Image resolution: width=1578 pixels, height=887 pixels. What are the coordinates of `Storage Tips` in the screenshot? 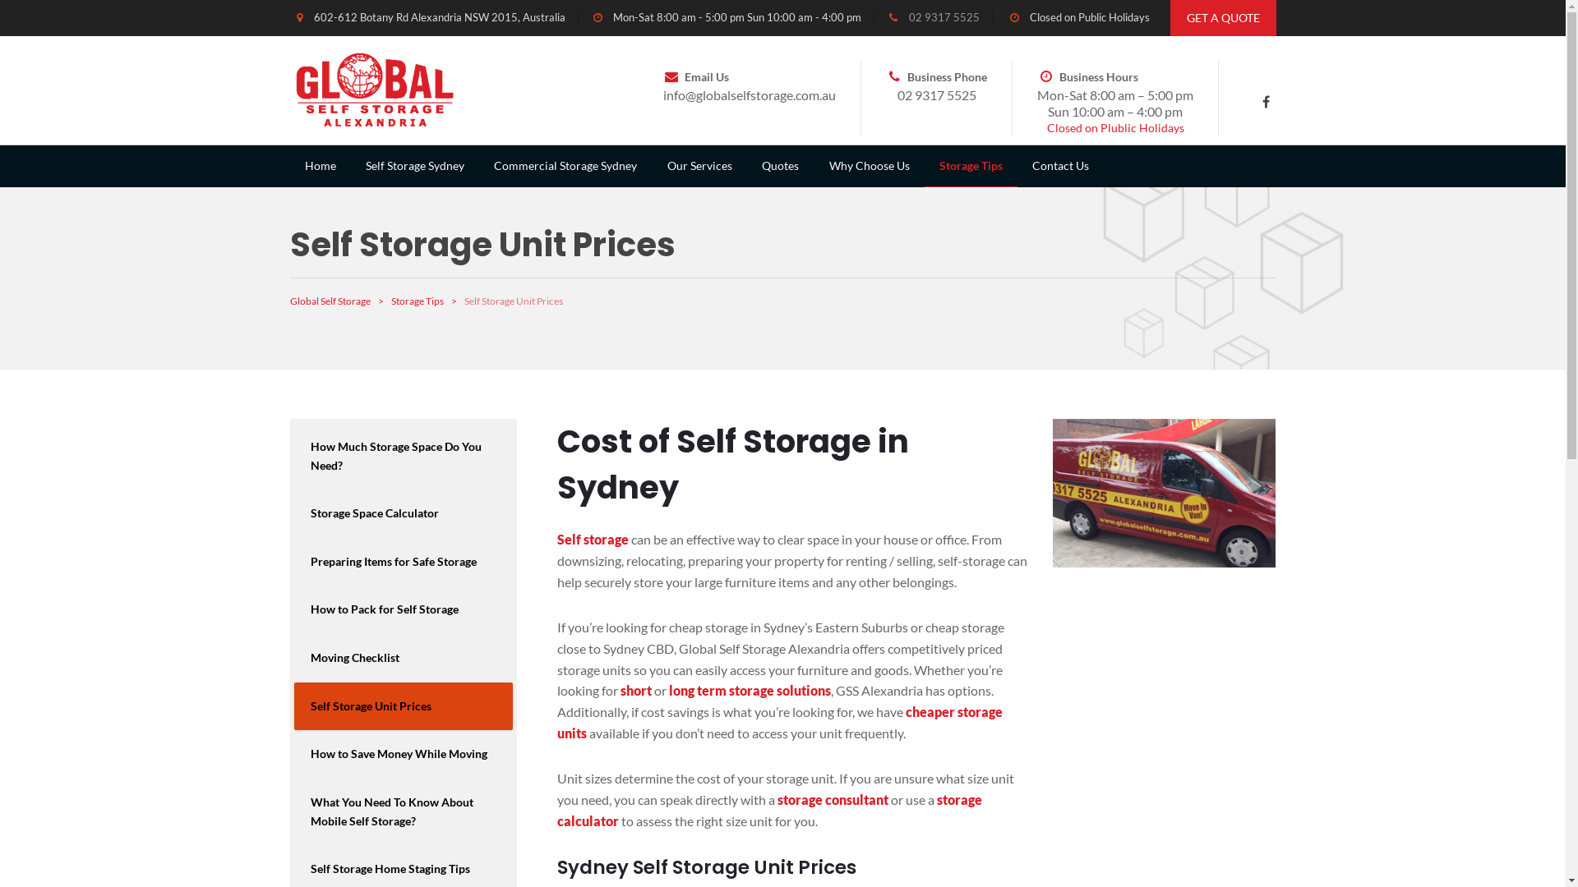 It's located at (418, 301).